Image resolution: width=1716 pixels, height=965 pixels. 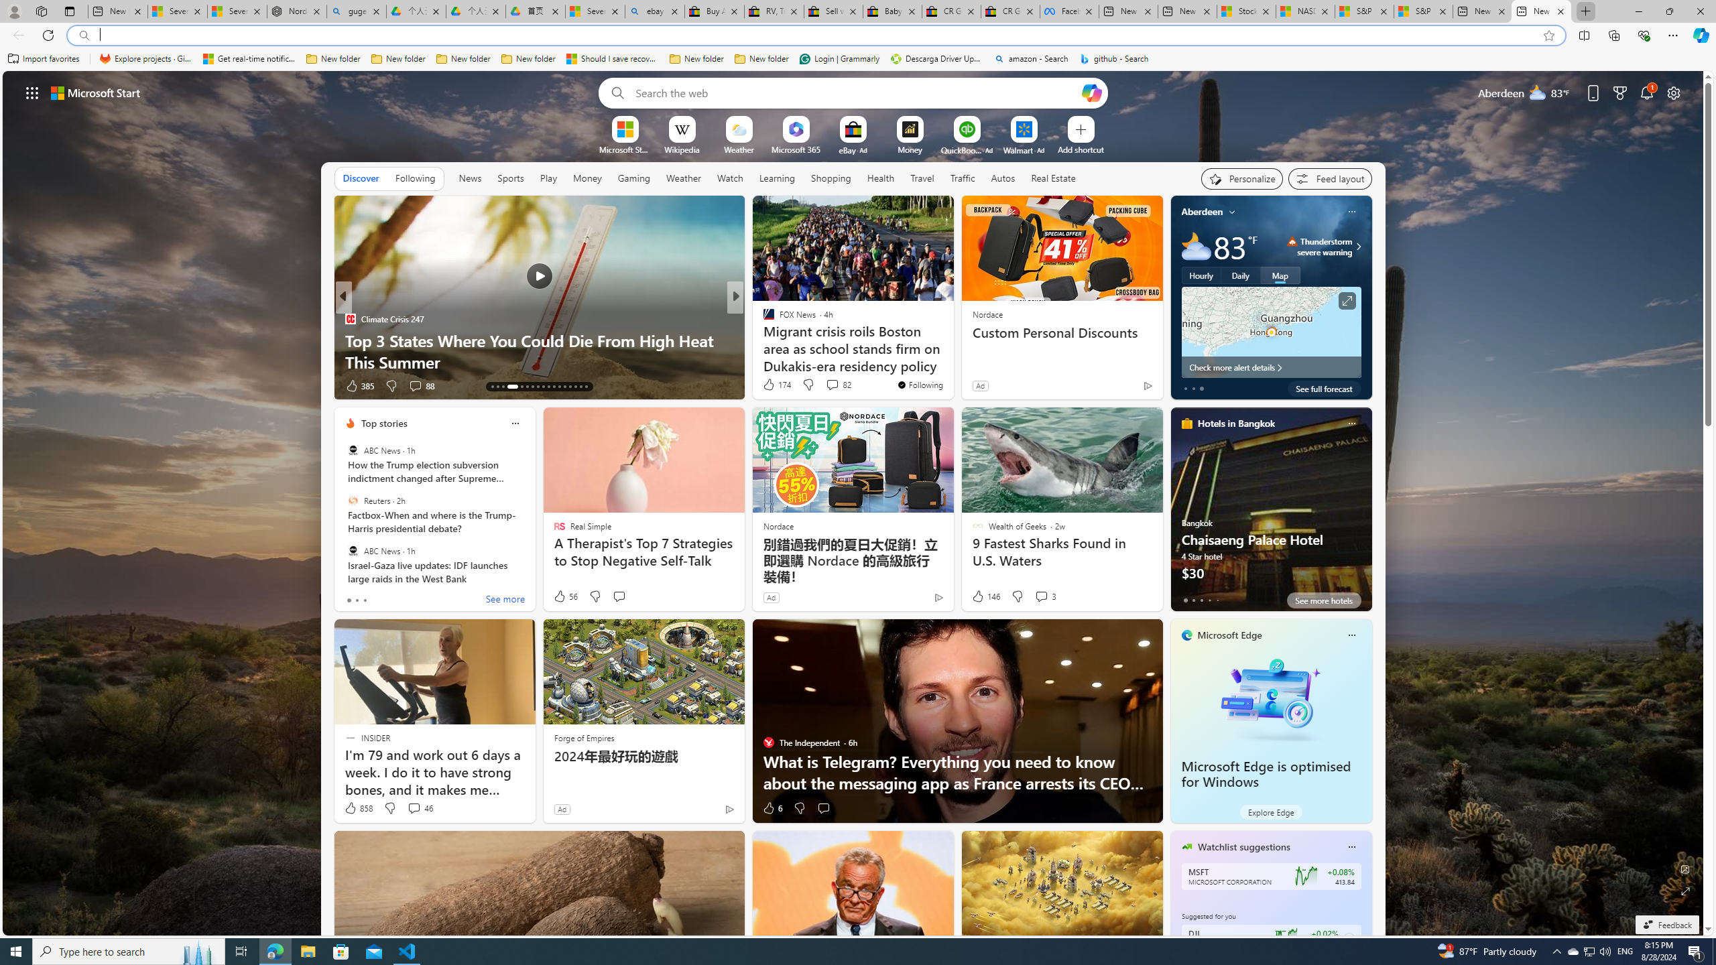 What do you see at coordinates (503, 387) in the screenshot?
I see `AutomationID: tab-15` at bounding box center [503, 387].